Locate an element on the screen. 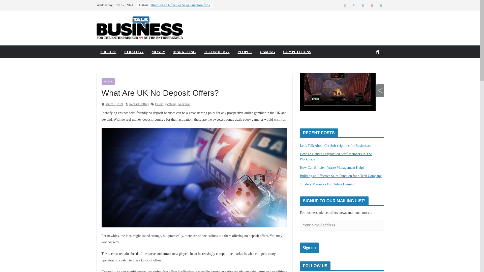 This screenshot has width=484, height=272. SUCCESS is located at coordinates (108, 52).